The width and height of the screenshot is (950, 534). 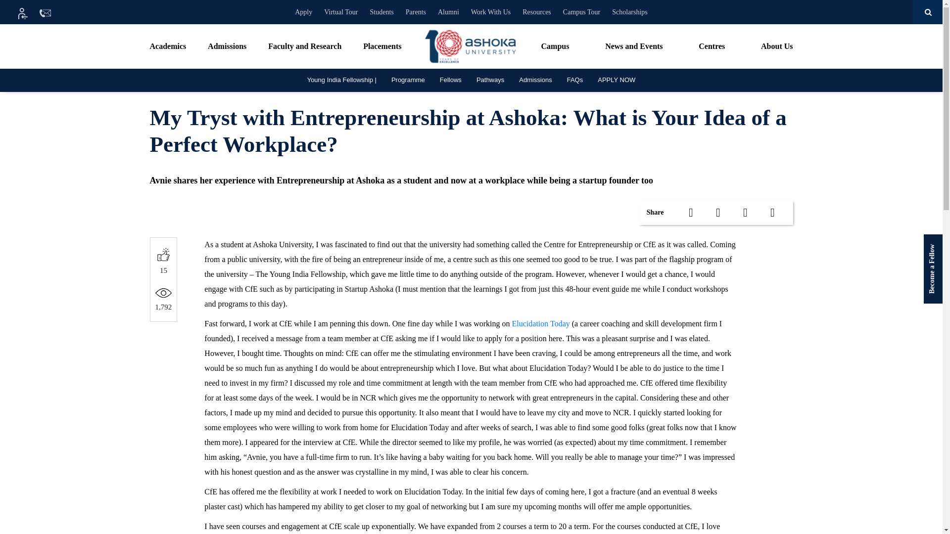 What do you see at coordinates (303, 12) in the screenshot?
I see `Apply` at bounding box center [303, 12].